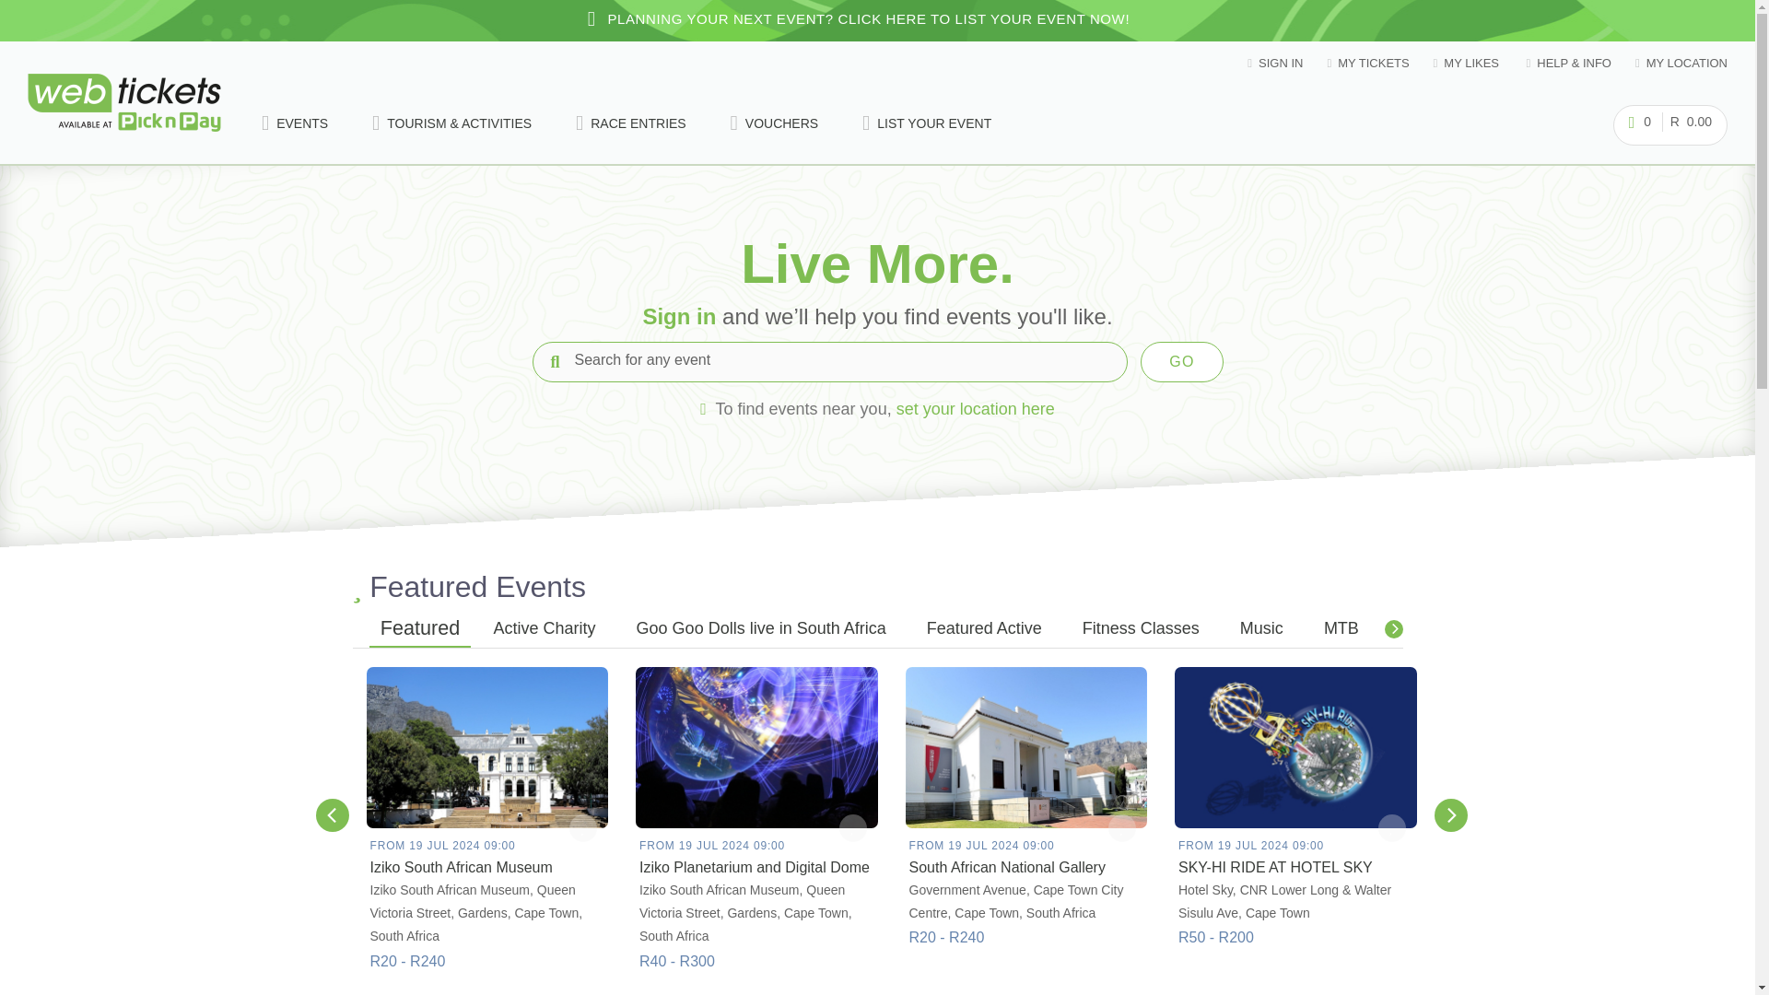 This screenshot has width=1769, height=995. What do you see at coordinates (927, 123) in the screenshot?
I see `LIST YOUR EVENT` at bounding box center [927, 123].